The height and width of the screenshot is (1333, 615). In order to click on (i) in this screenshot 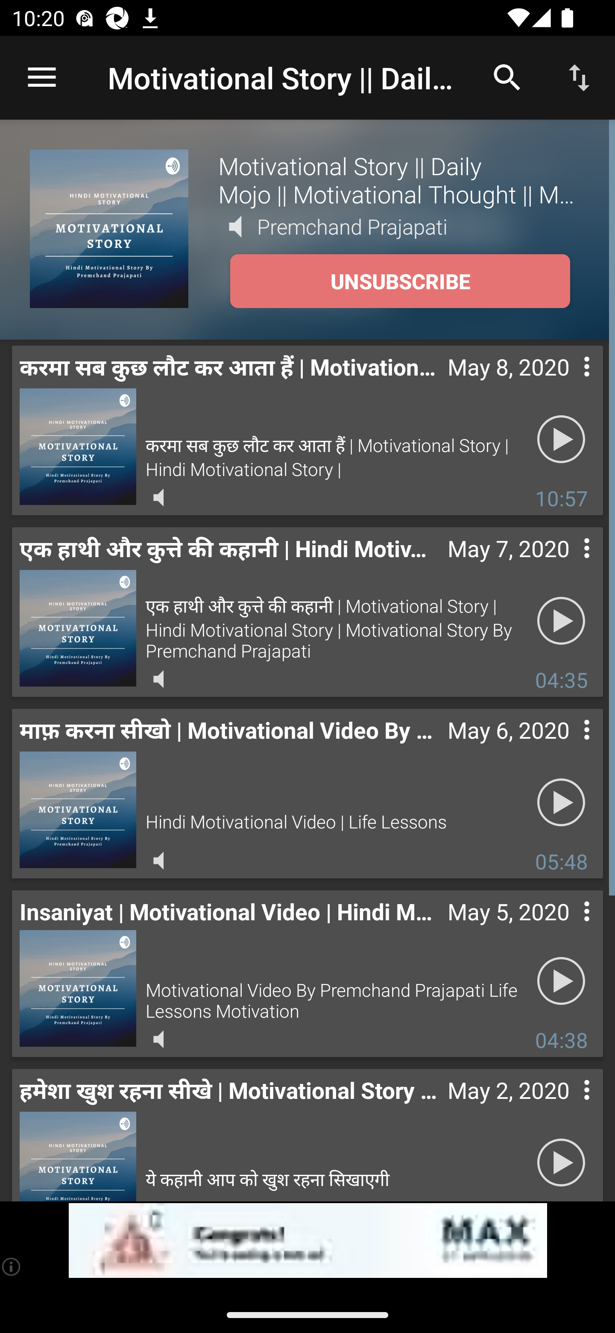, I will do `click(12, 1266)`.